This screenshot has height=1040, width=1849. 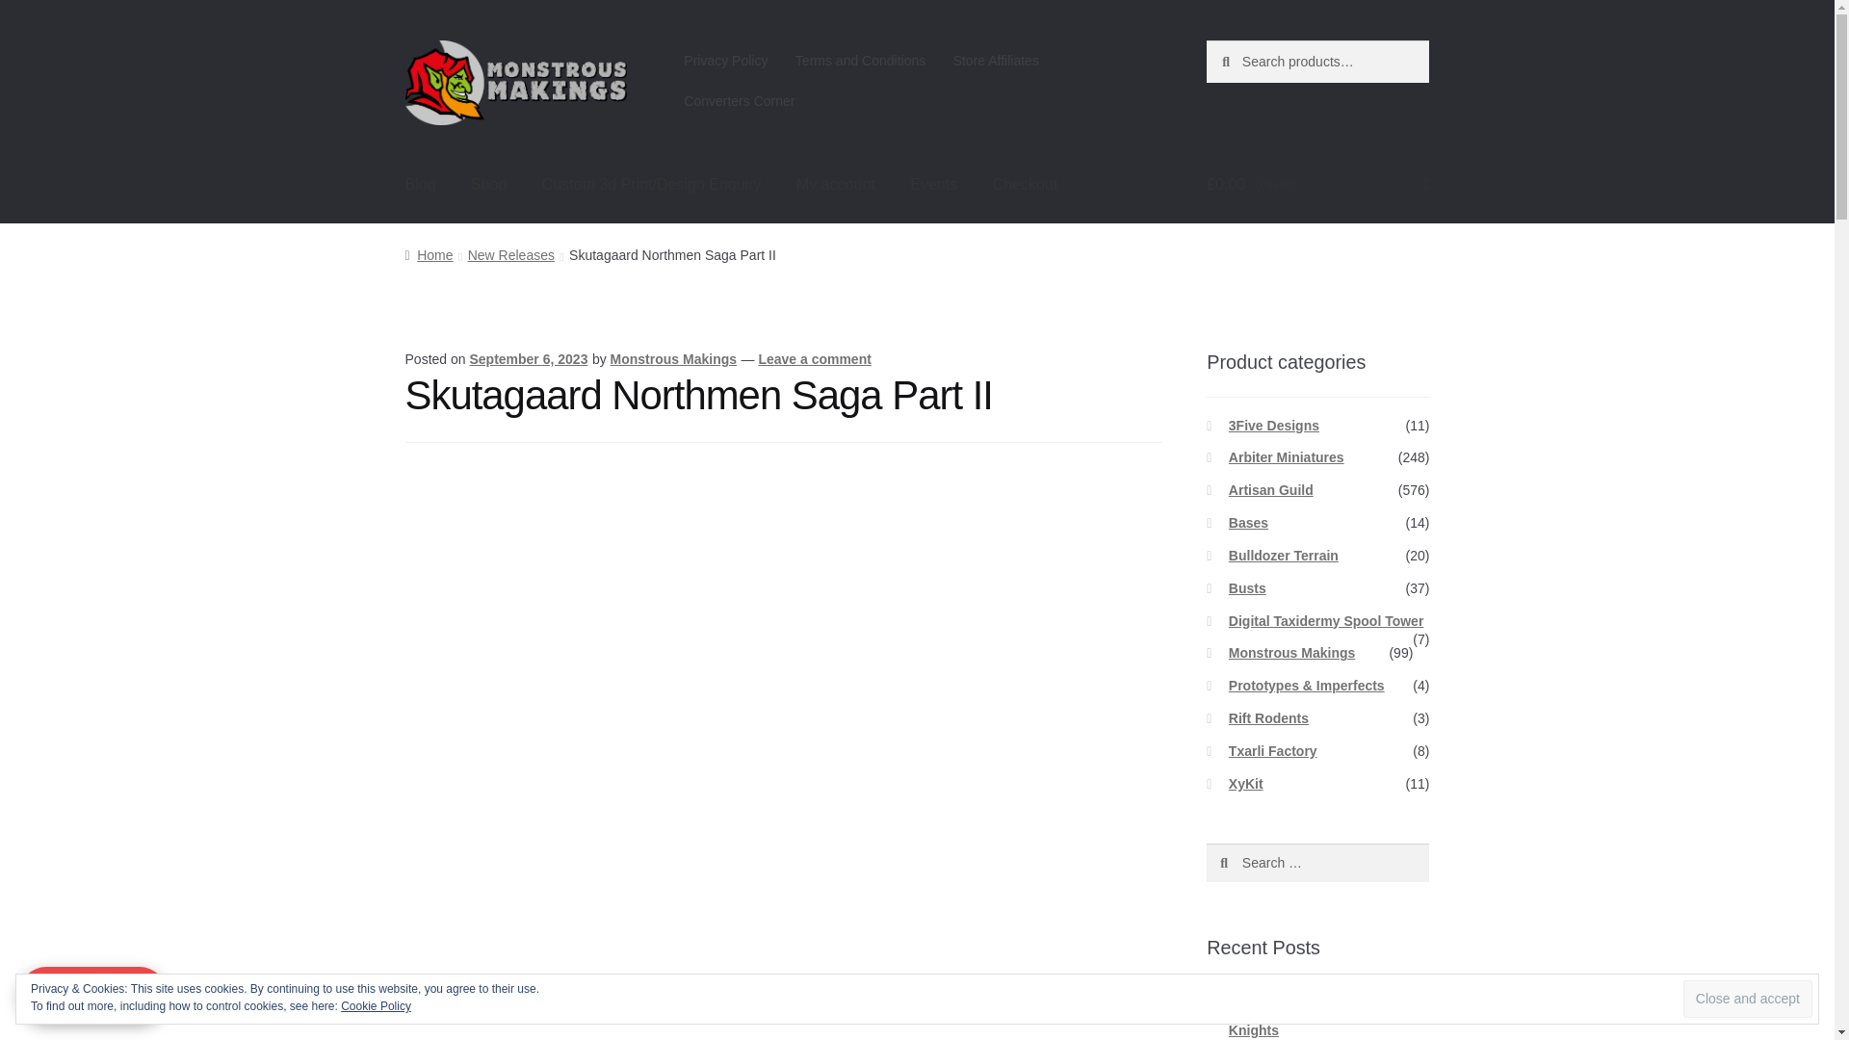 I want to click on New Releases, so click(x=510, y=255).